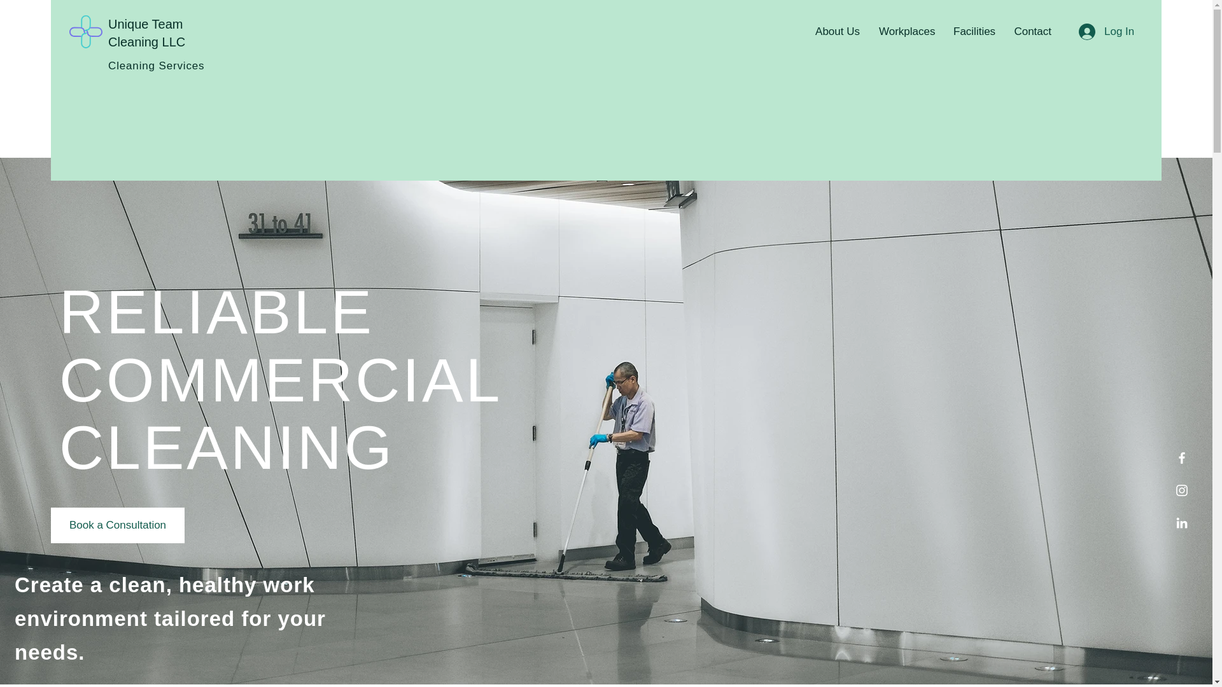 The image size is (1222, 687). Describe the element at coordinates (1032, 32) in the screenshot. I see `Contact` at that location.